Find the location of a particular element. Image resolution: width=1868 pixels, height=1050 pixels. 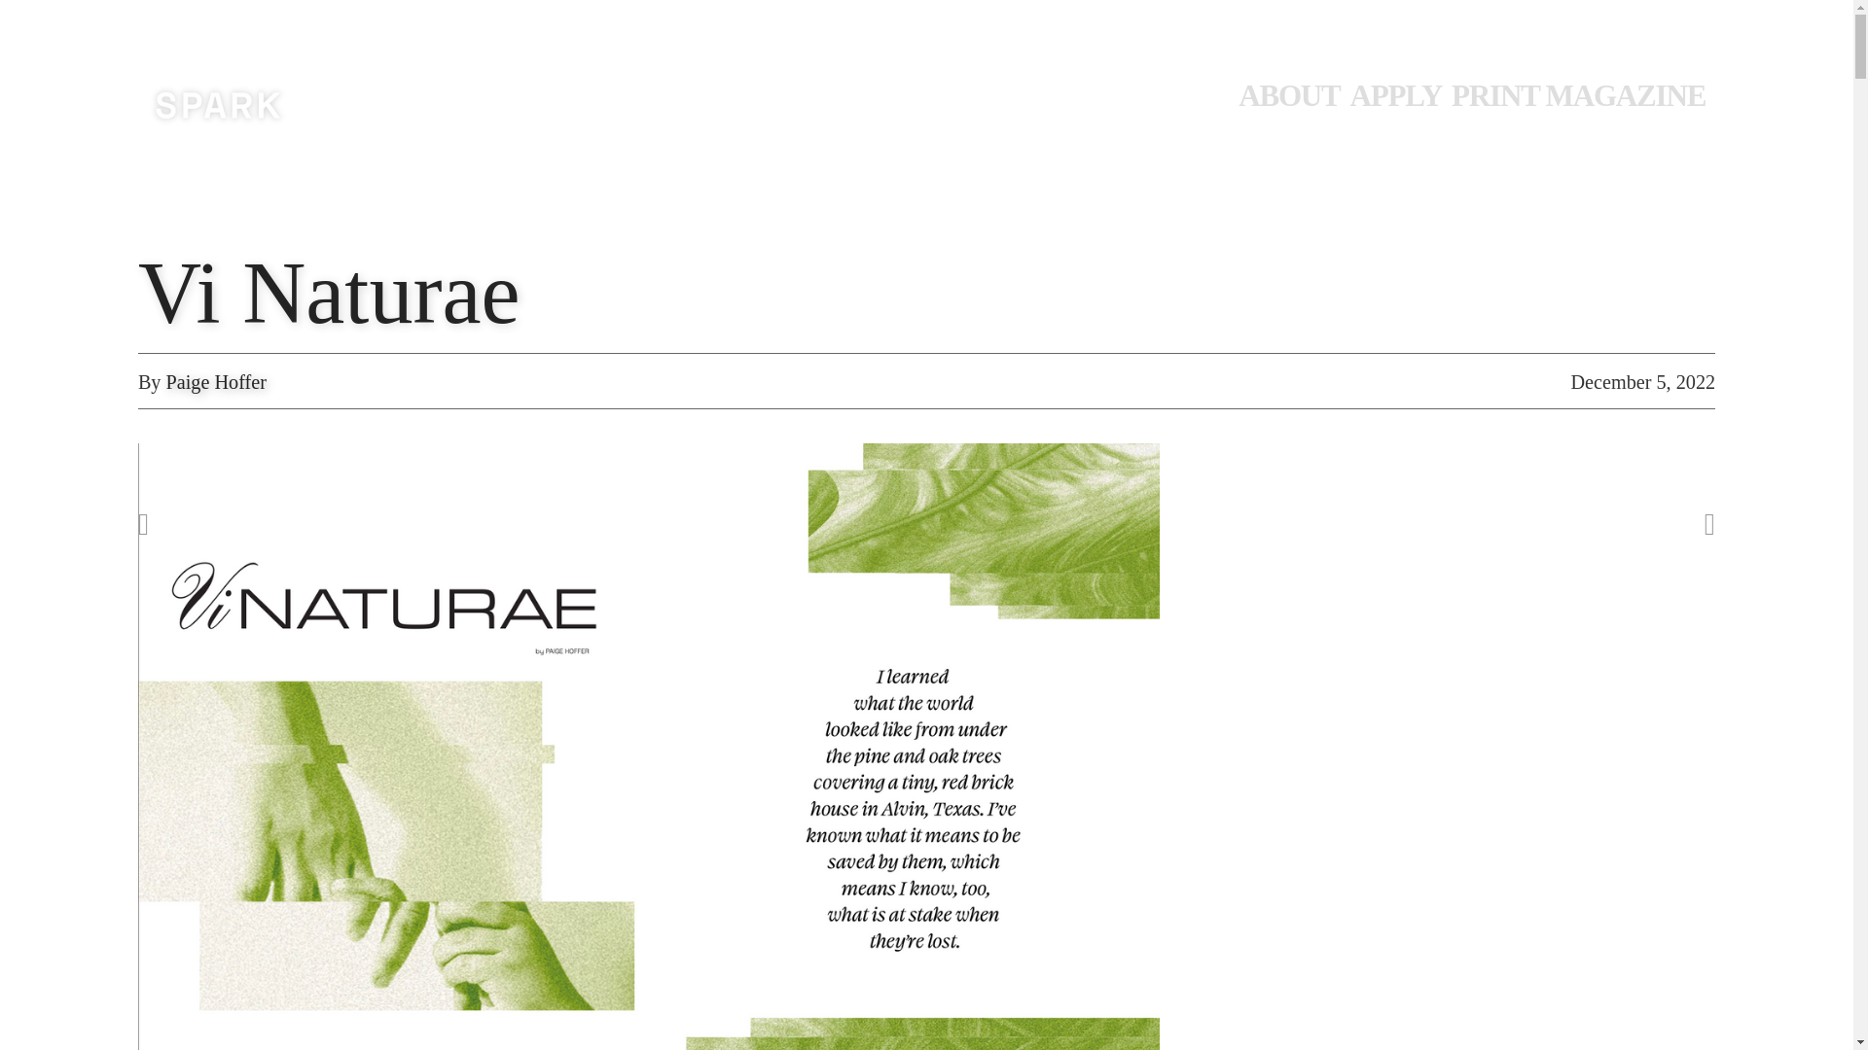

ABOUT is located at coordinates (1293, 95).